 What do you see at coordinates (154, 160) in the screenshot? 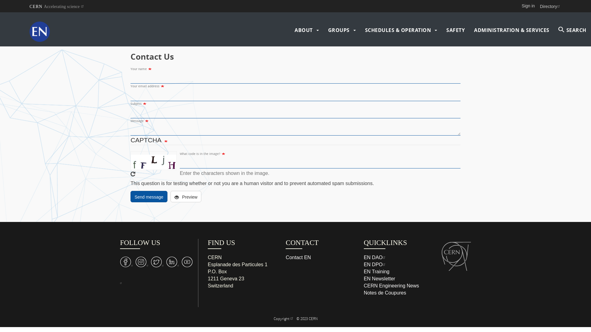
I see `Image CAPTCHA` at bounding box center [154, 160].